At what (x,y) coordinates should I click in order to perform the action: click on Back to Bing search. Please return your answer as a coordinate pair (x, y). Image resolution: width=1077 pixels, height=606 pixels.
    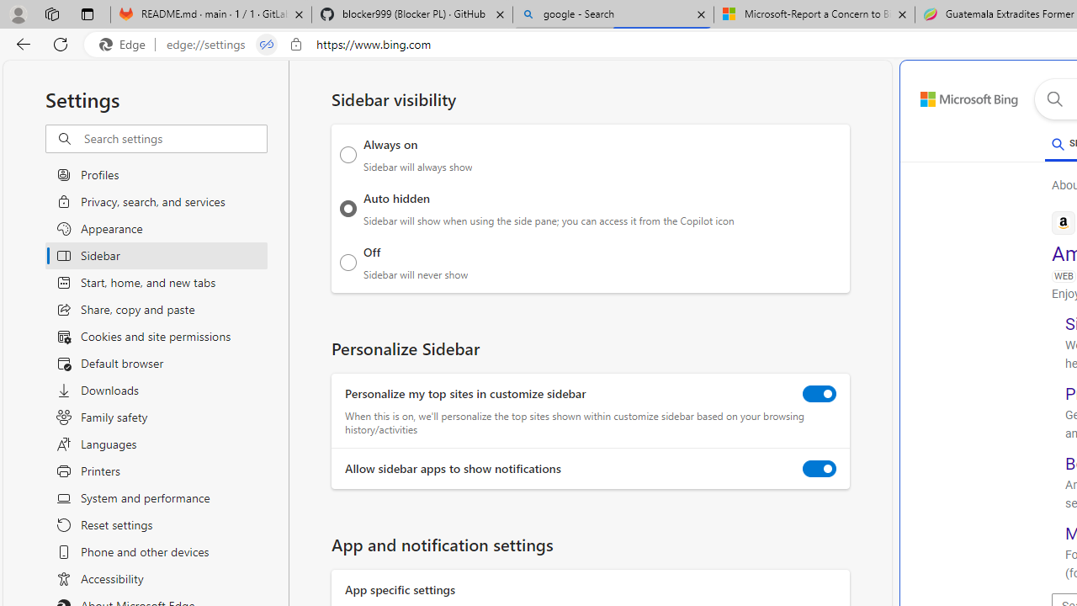
    Looking at the image, I should click on (959, 96).